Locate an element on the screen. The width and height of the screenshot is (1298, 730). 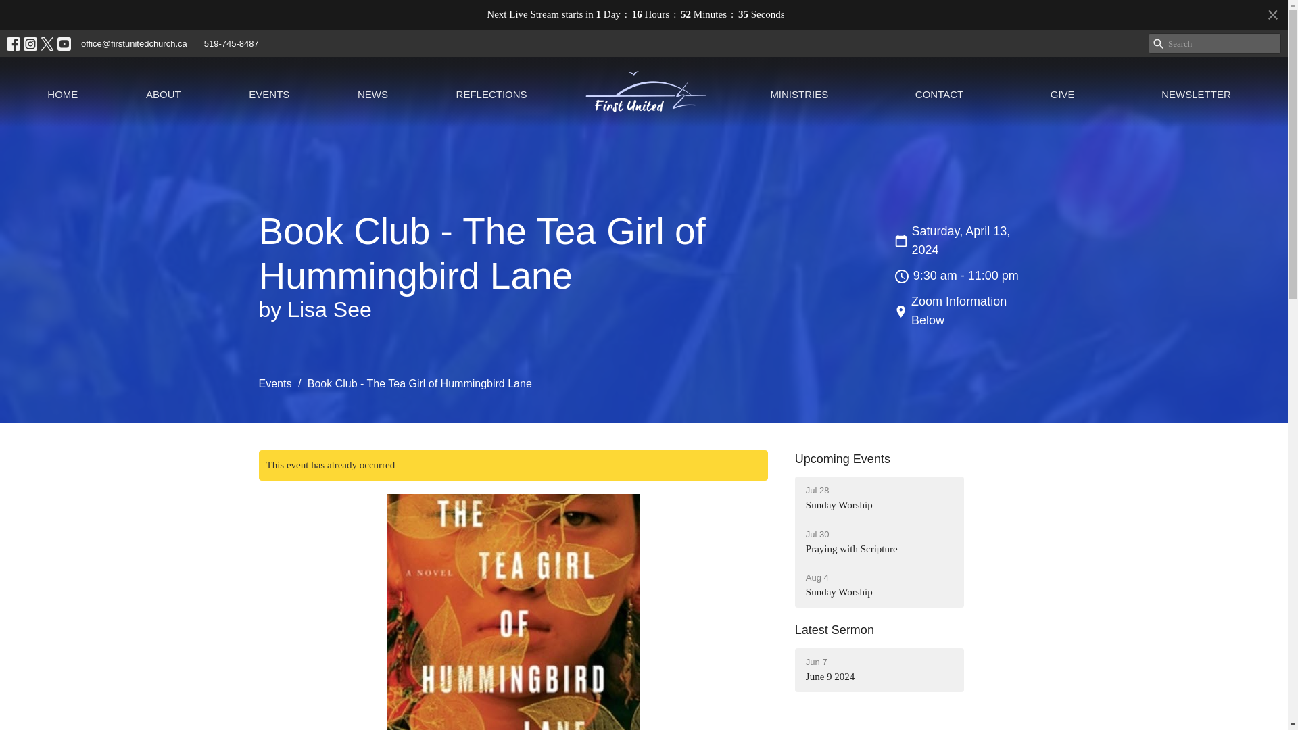
NEWSLETTER is located at coordinates (938, 94).